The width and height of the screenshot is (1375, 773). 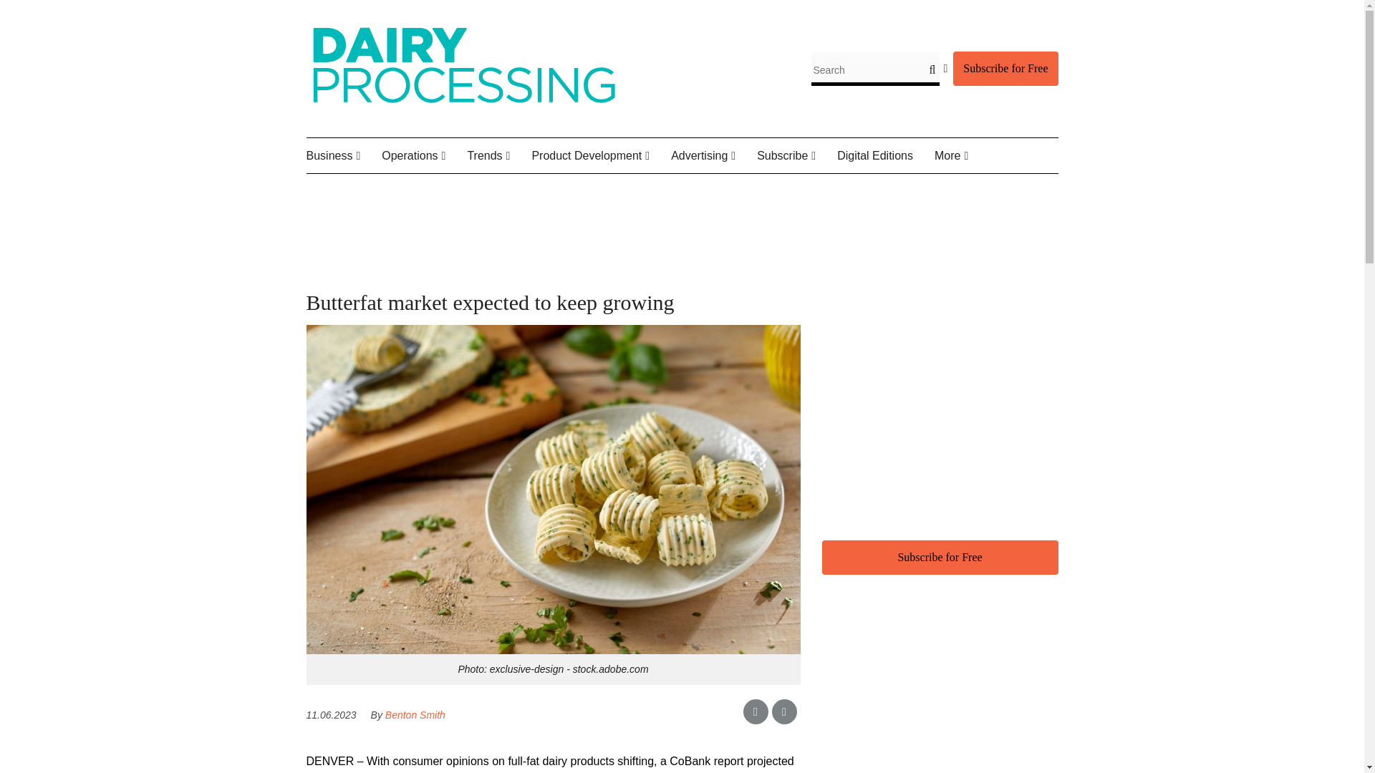 What do you see at coordinates (742, 189) in the screenshot?
I see `Media Guide` at bounding box center [742, 189].